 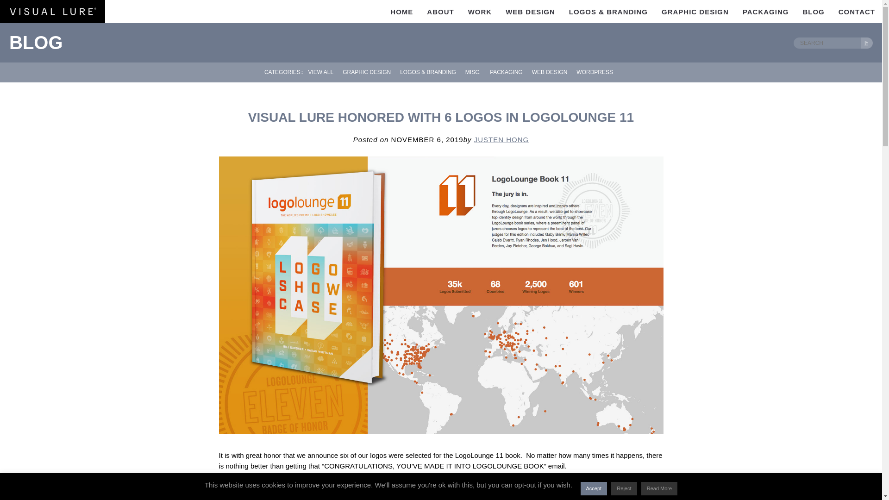 What do you see at coordinates (550, 72) in the screenshot?
I see `WEB DESIGN` at bounding box center [550, 72].